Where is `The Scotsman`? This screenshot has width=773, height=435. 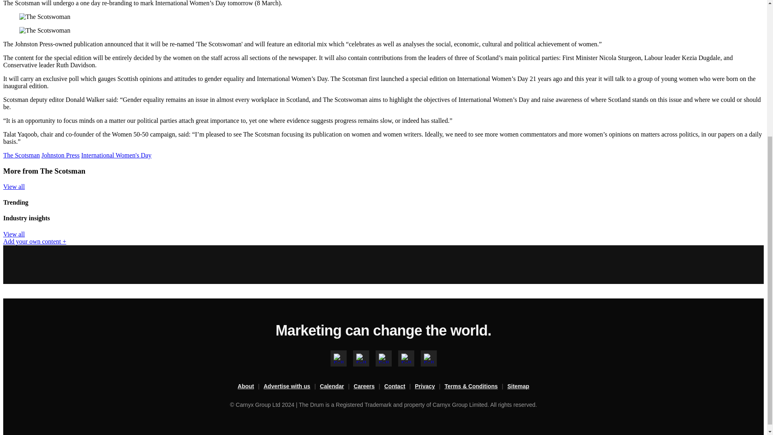
The Scotsman is located at coordinates (21, 155).